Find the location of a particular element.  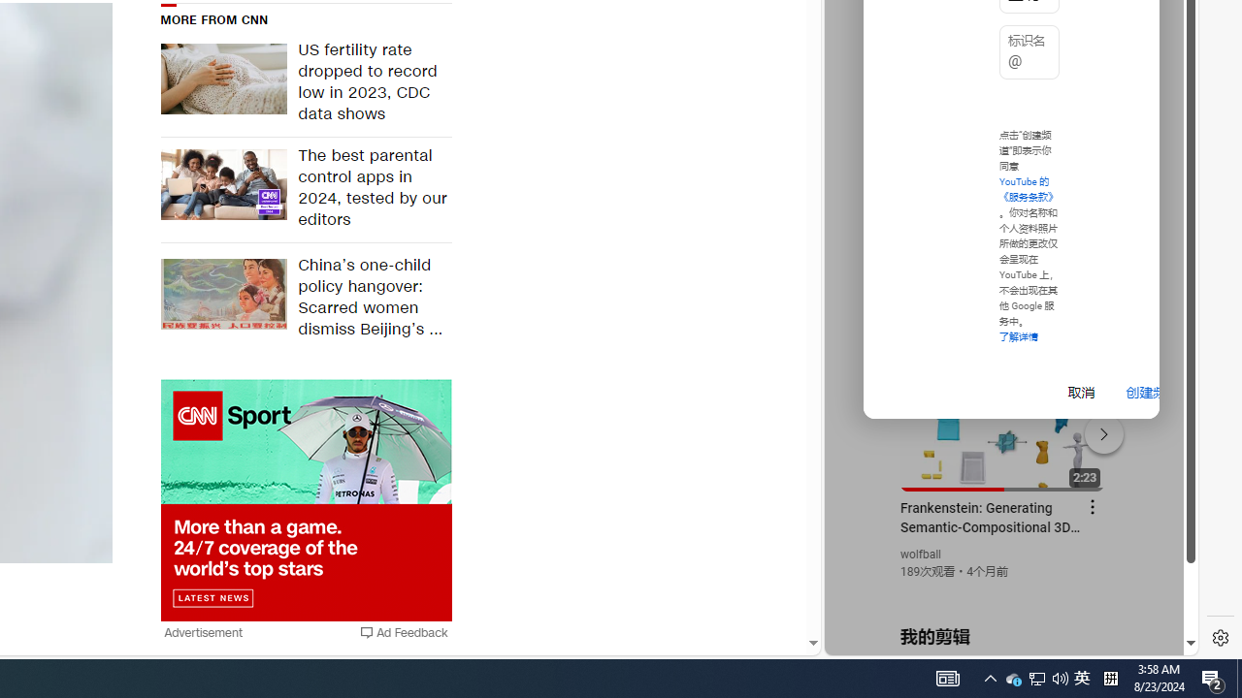

AutomationID: aw0 is located at coordinates (306, 500).